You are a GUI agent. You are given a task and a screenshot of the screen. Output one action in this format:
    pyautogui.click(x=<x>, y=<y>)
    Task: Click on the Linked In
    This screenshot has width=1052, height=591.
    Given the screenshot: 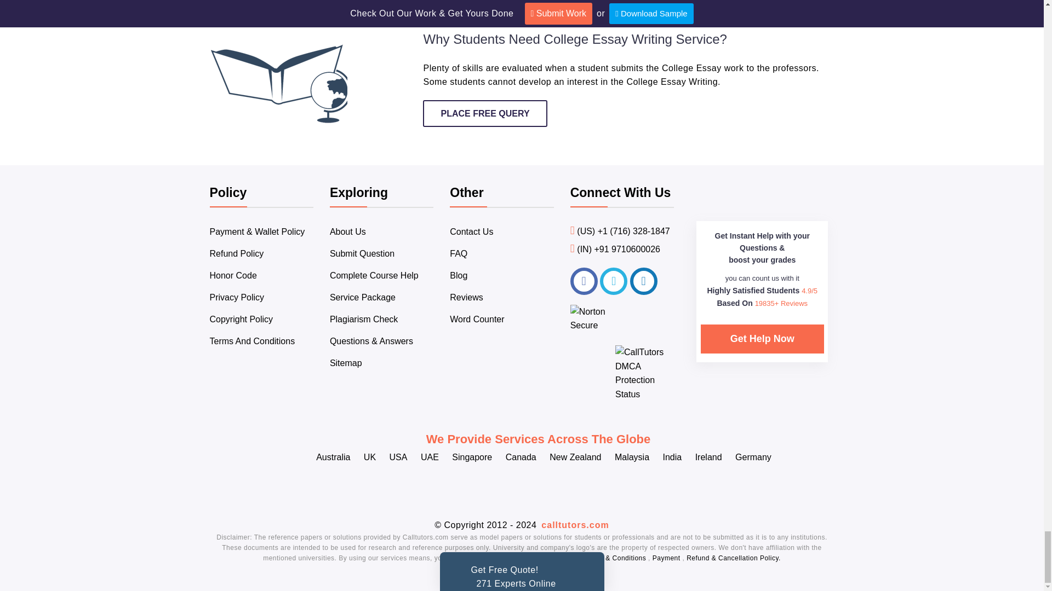 What is the action you would take?
    pyautogui.click(x=644, y=281)
    